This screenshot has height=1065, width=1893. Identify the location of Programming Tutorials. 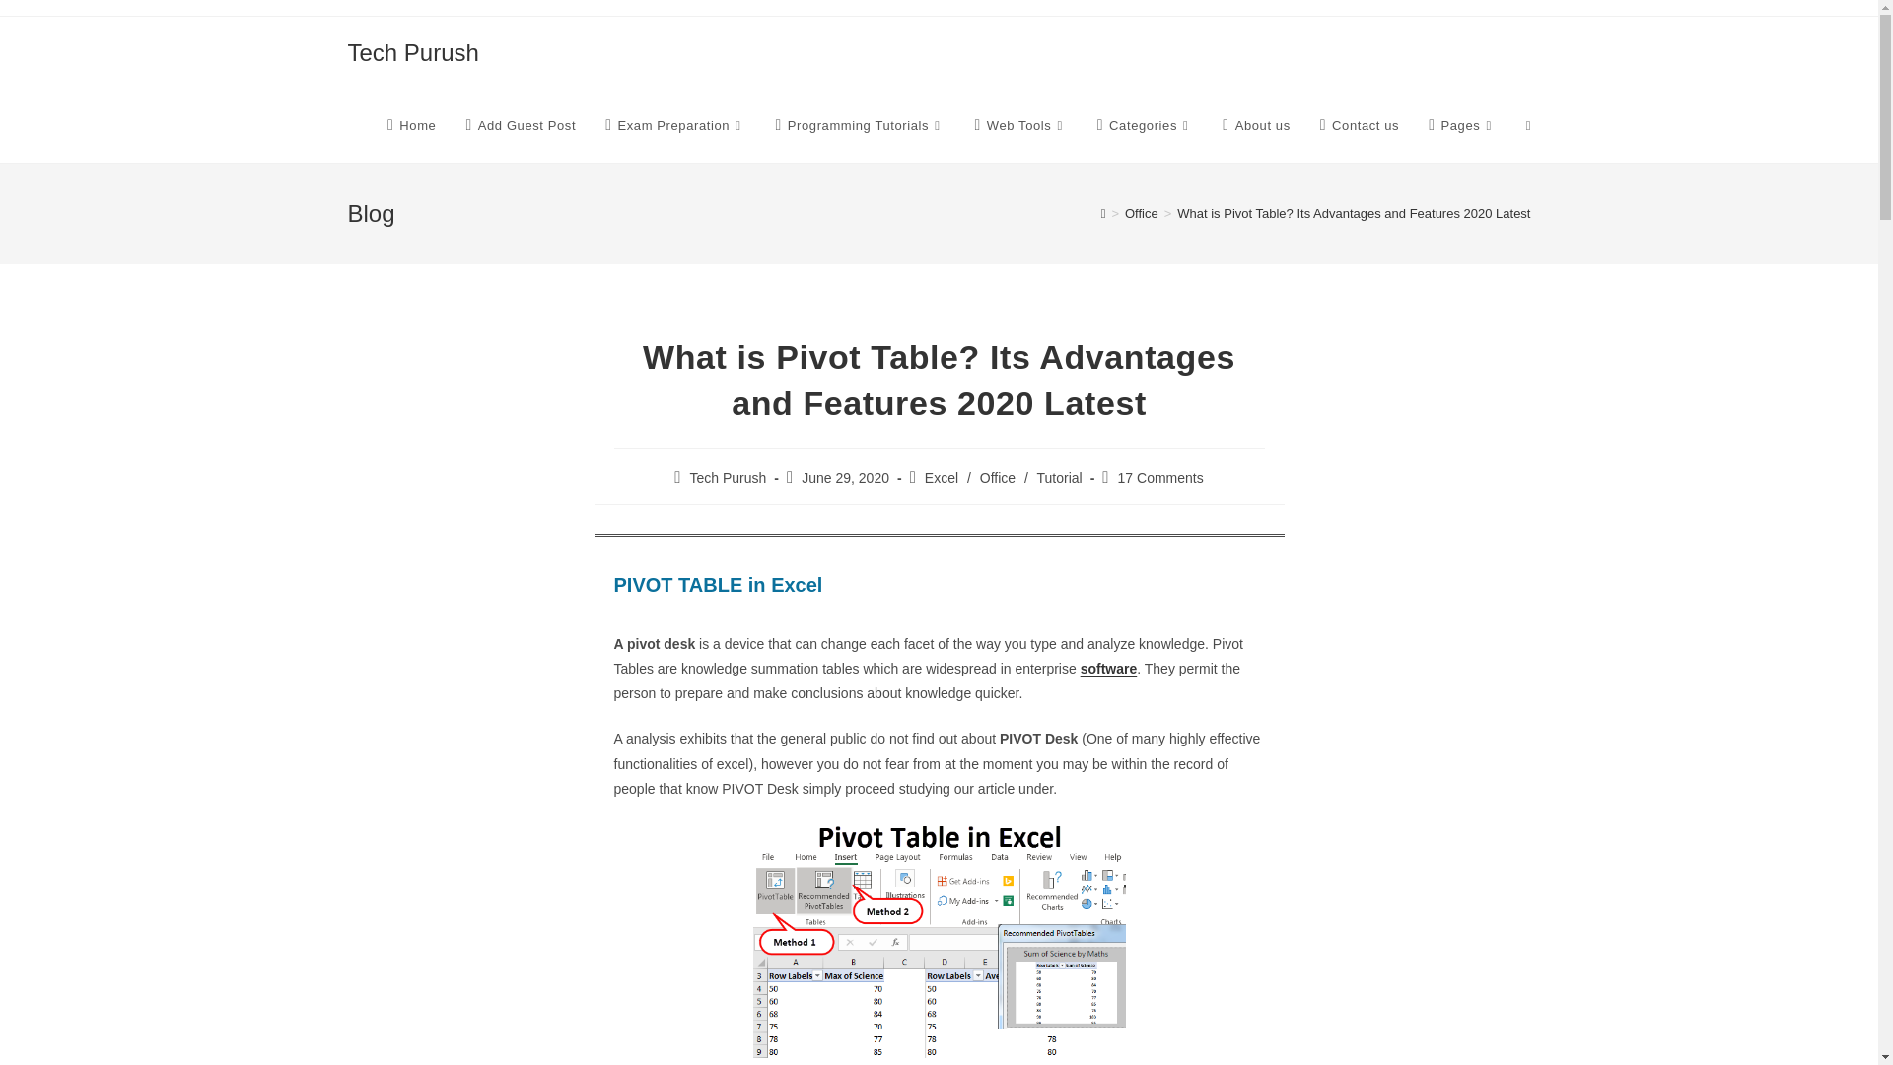
(860, 126).